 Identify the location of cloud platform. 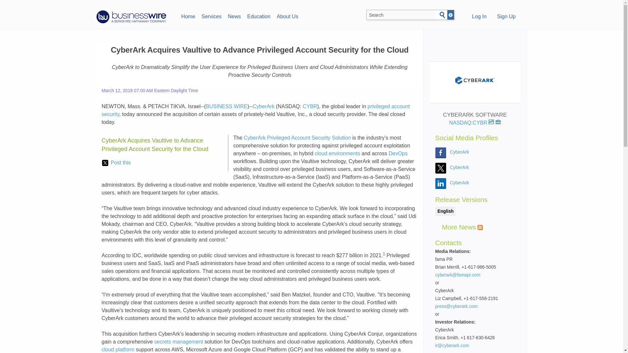
(118, 349).